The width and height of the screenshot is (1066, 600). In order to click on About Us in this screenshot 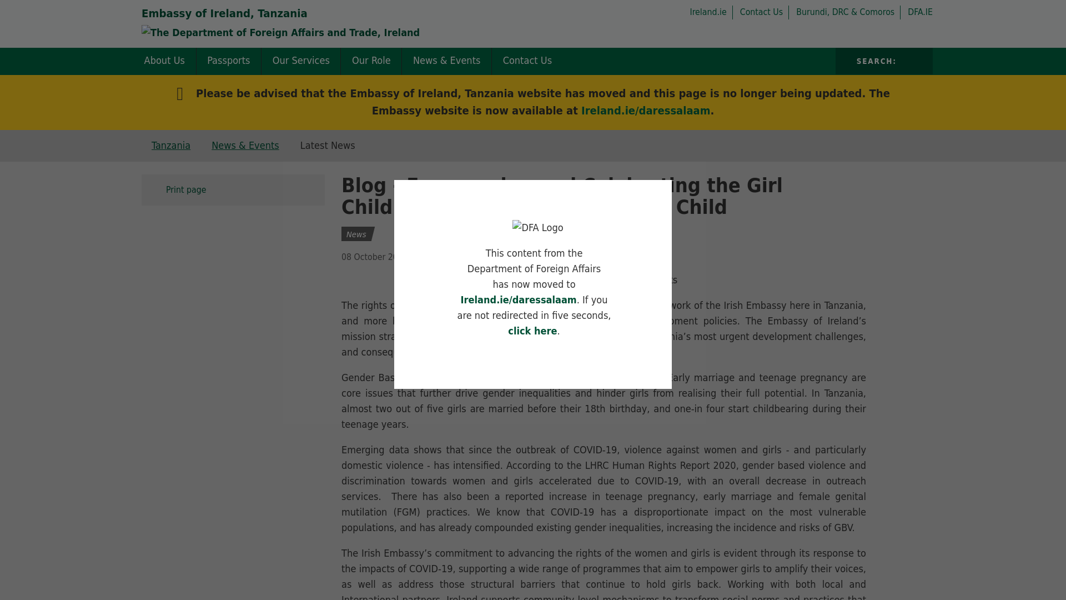, I will do `click(164, 61)`.